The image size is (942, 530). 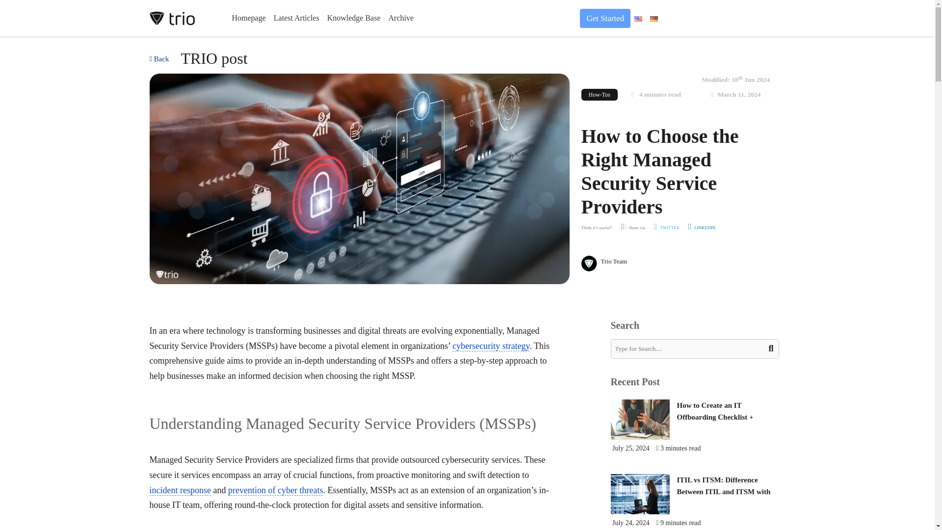 I want to click on Latest Articles, so click(x=296, y=18).